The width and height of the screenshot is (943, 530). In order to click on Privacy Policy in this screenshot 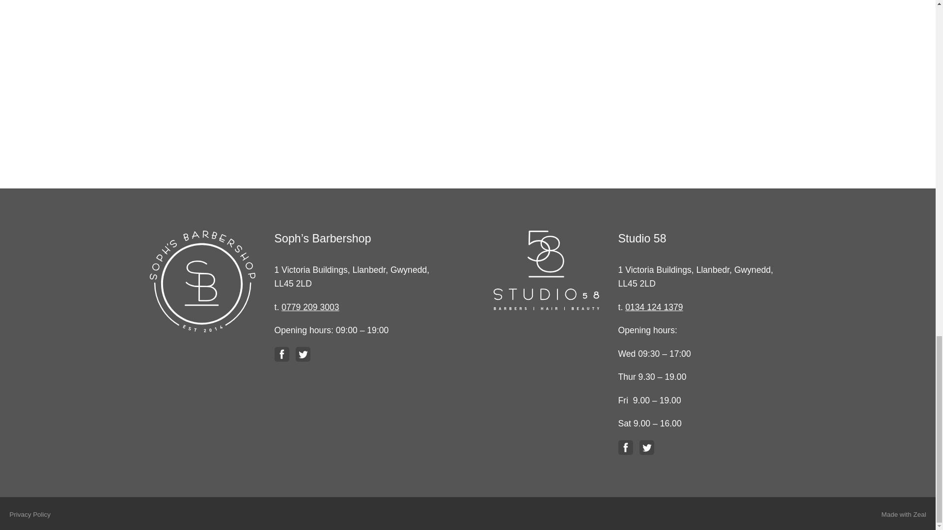, I will do `click(30, 514)`.